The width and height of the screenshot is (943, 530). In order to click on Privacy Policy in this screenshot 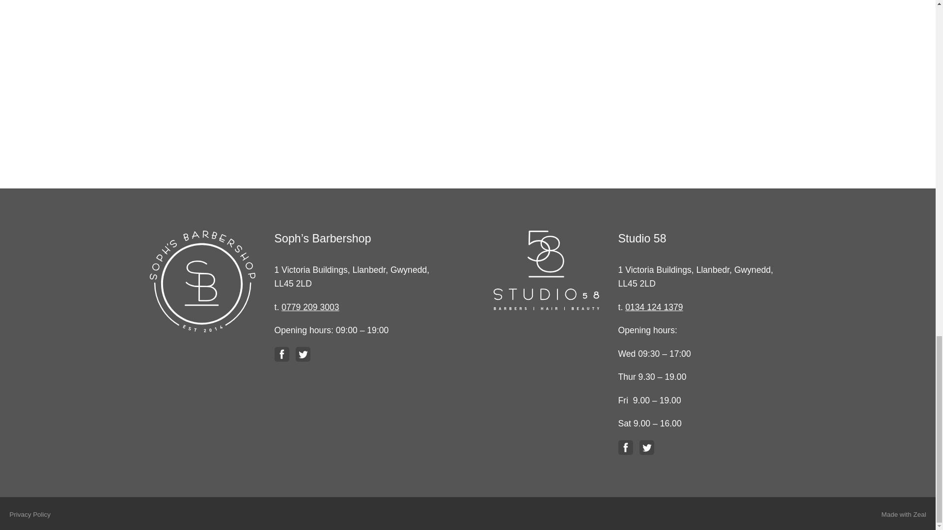, I will do `click(30, 514)`.